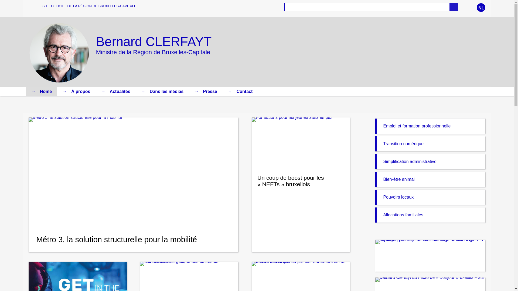 Image resolution: width=518 pixels, height=291 pixels. What do you see at coordinates (430, 215) in the screenshot?
I see `Allocations familiales` at bounding box center [430, 215].